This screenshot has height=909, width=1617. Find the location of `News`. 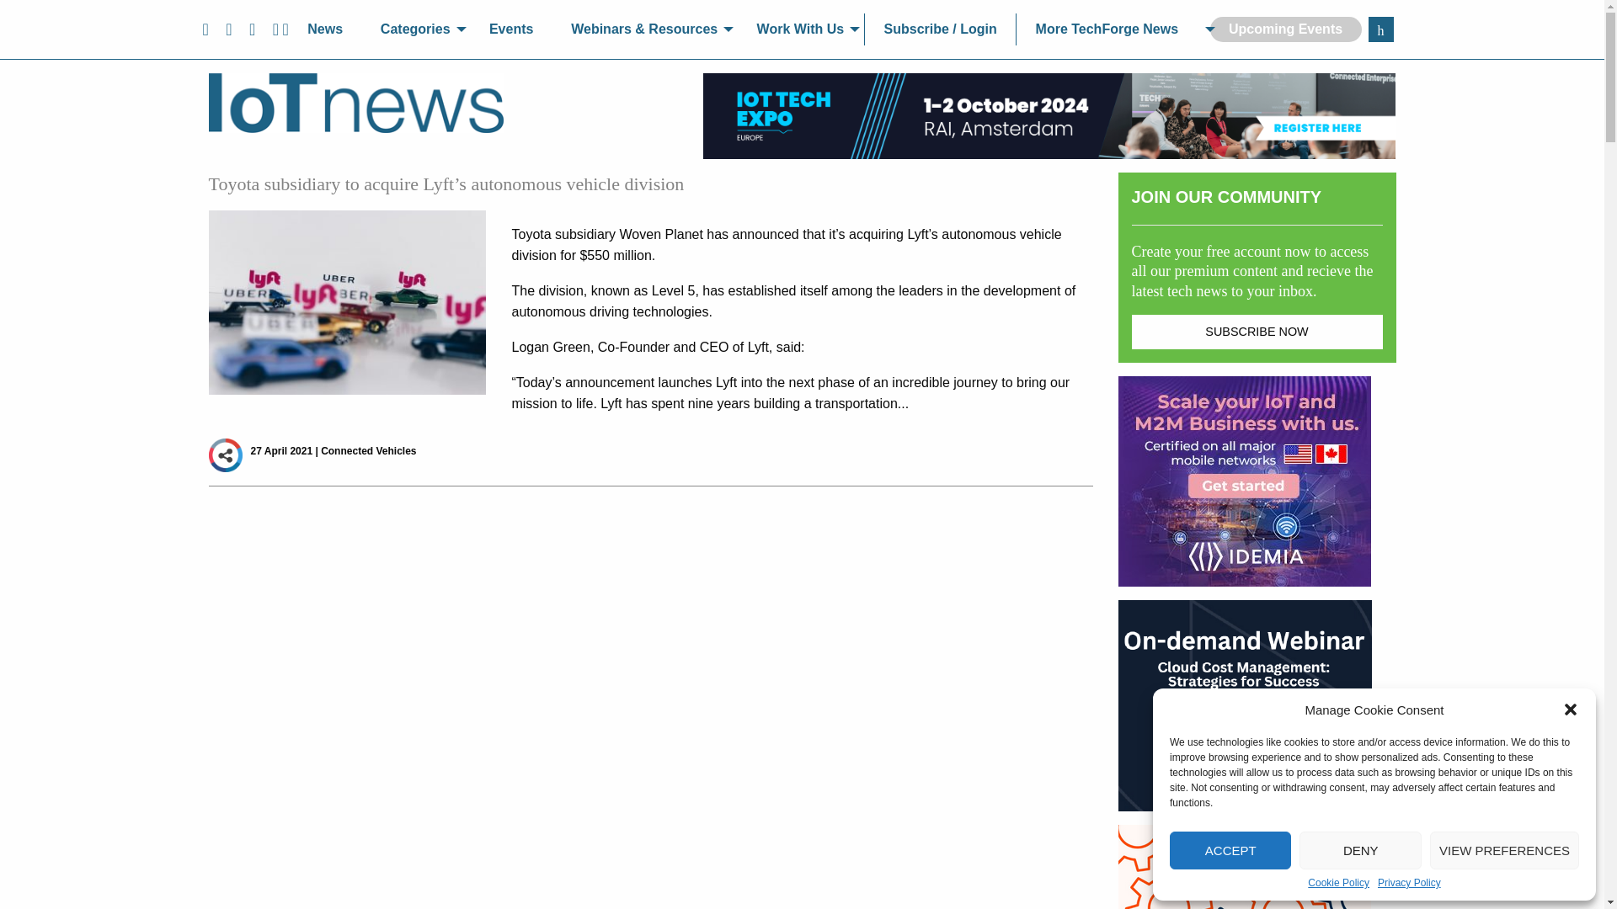

News is located at coordinates (325, 29).